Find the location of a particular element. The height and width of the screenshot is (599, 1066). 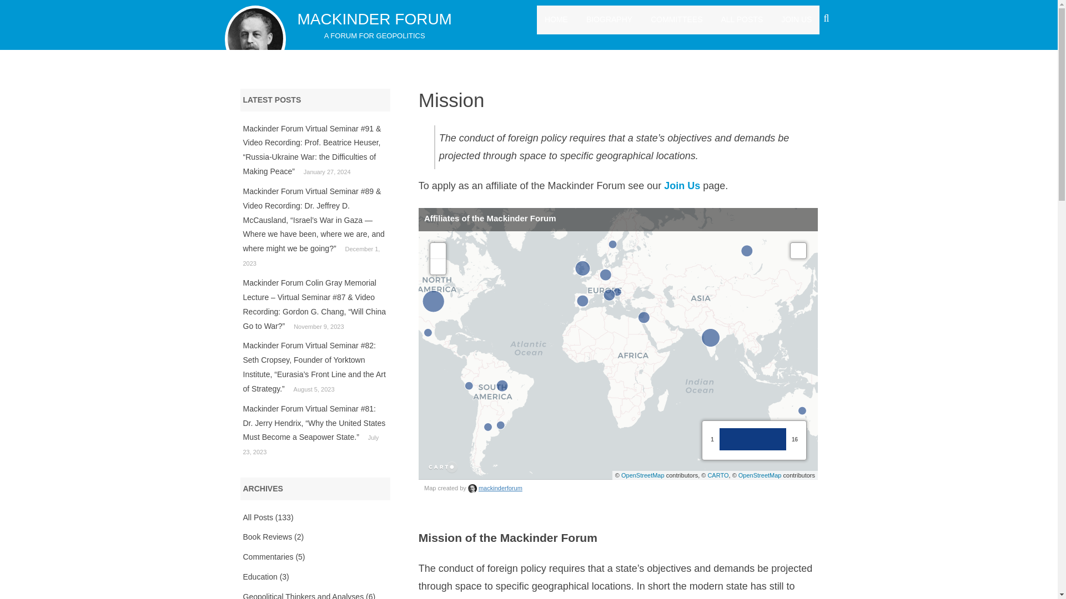

Commentaries is located at coordinates (268, 556).